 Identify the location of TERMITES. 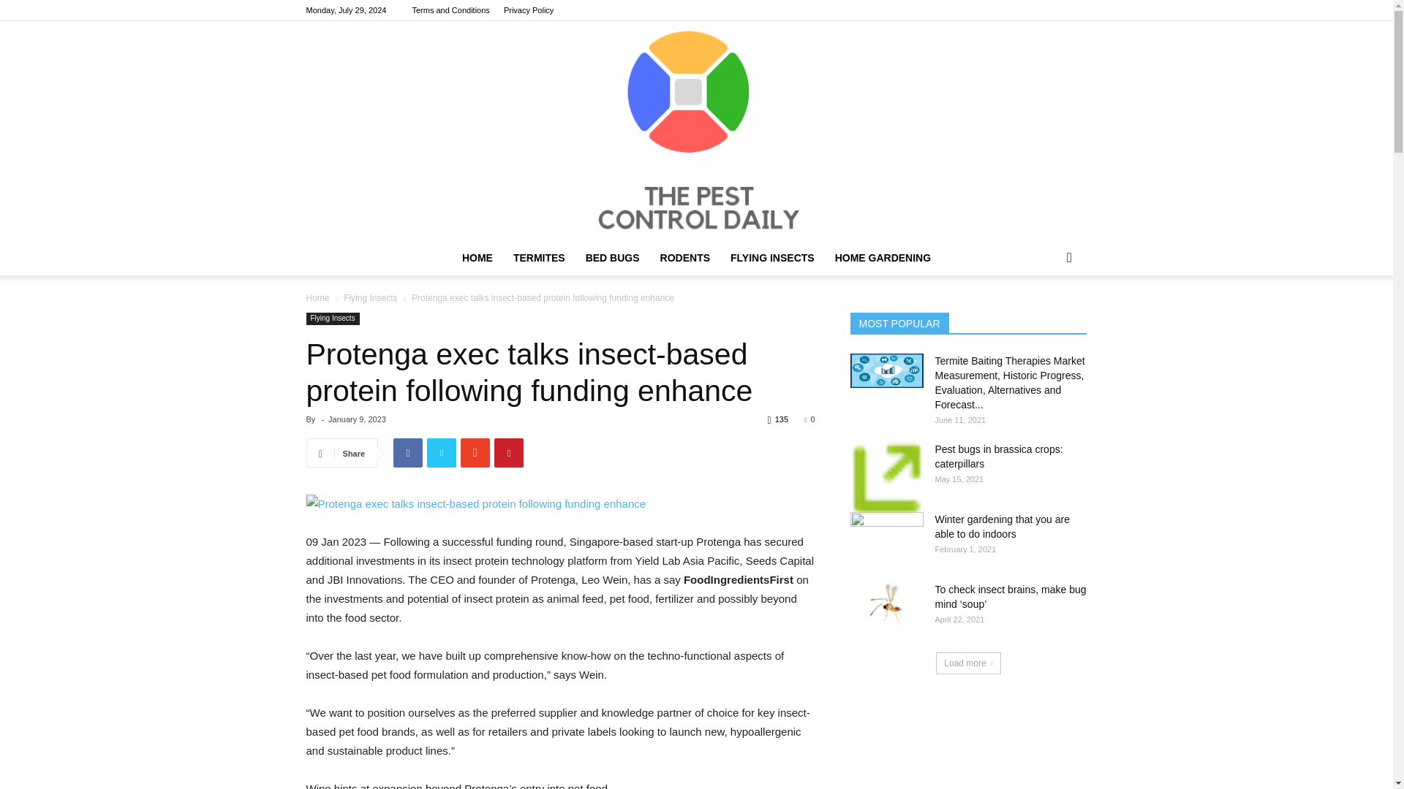
(539, 257).